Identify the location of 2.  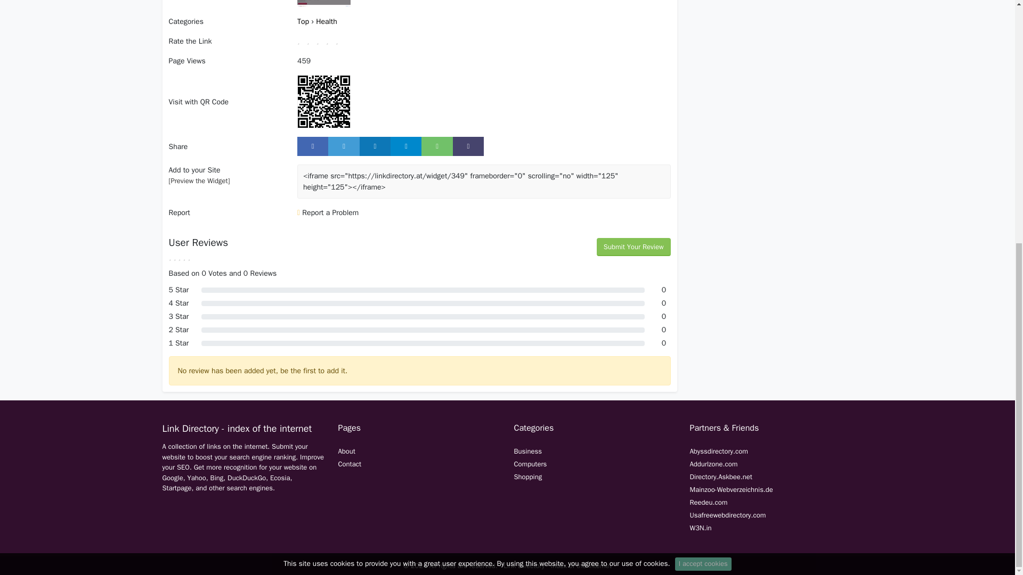
(311, 39).